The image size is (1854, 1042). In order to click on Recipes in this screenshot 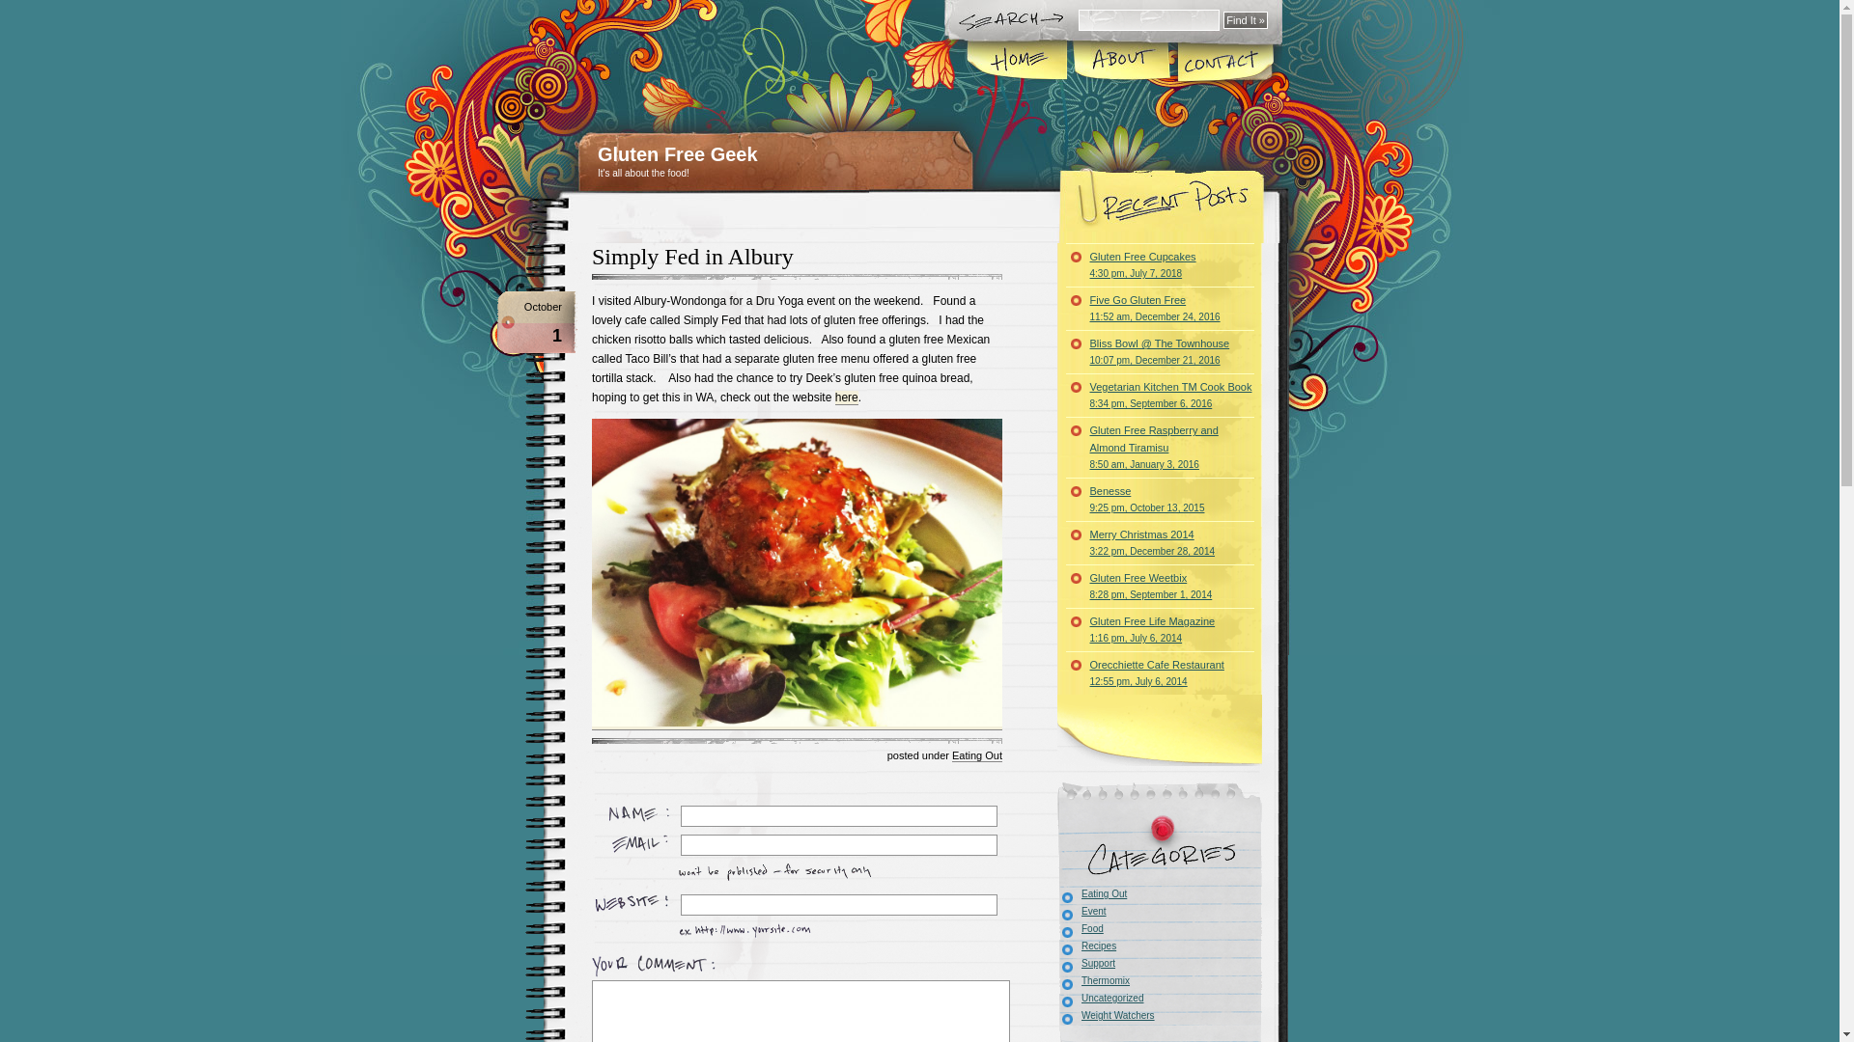, I will do `click(1087, 946)`.